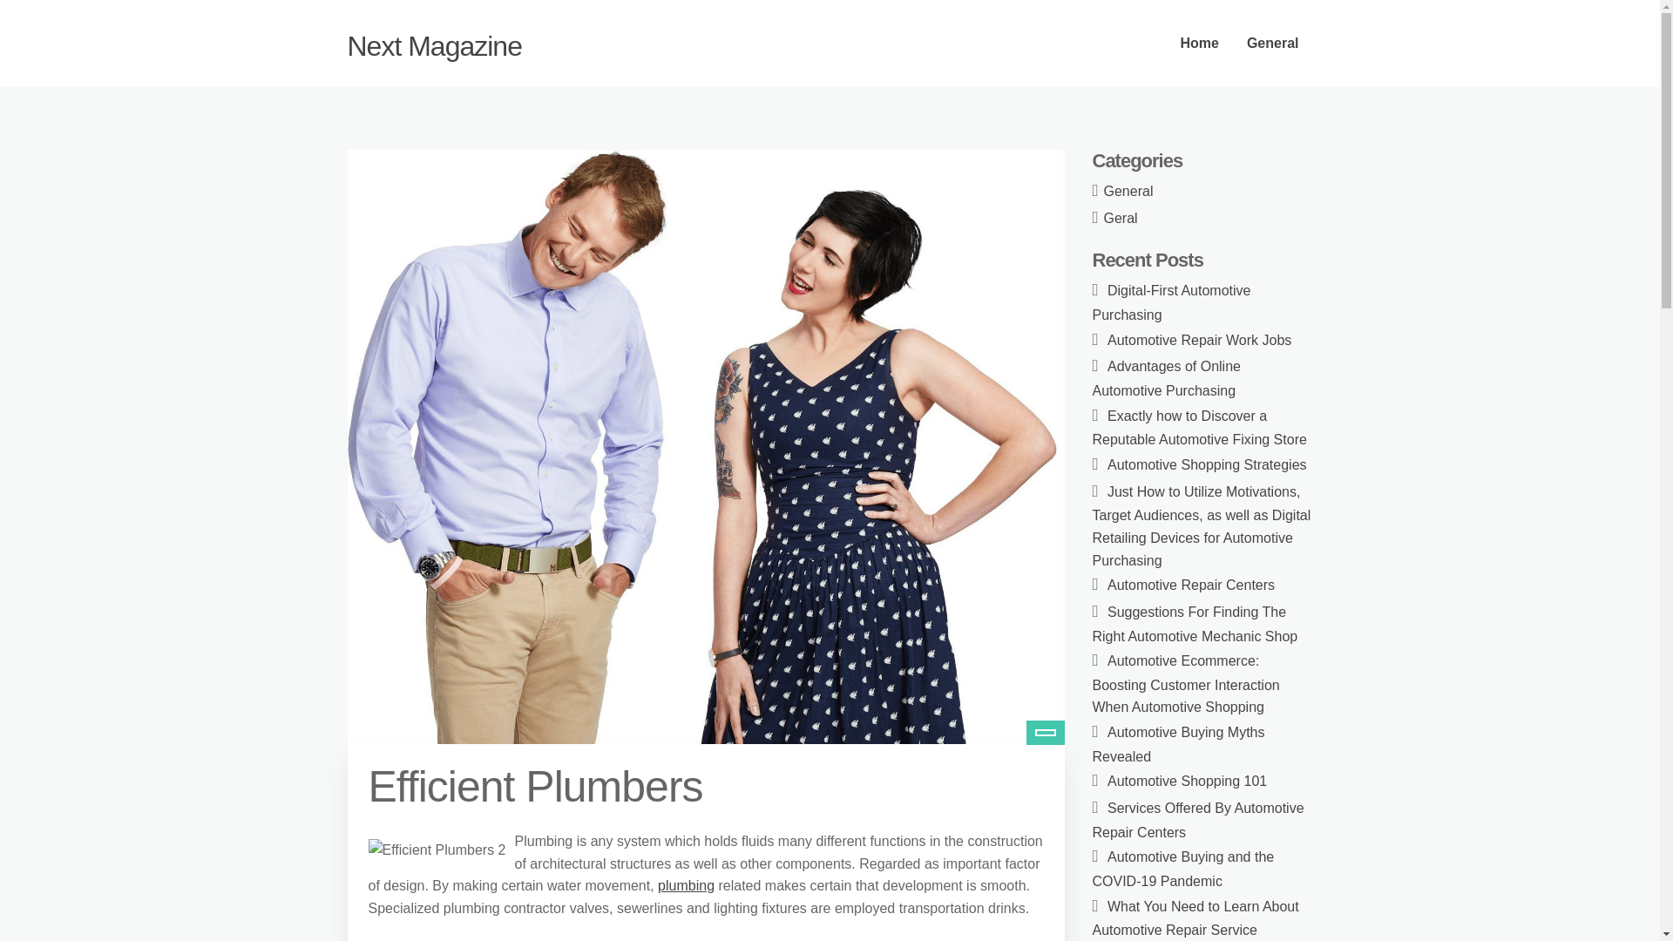  Describe the element at coordinates (433, 45) in the screenshot. I see `Next Magazine` at that location.